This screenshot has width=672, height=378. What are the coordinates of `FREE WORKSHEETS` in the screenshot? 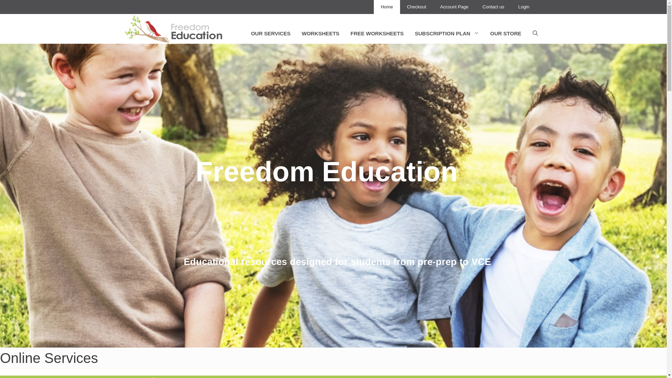 It's located at (377, 34).